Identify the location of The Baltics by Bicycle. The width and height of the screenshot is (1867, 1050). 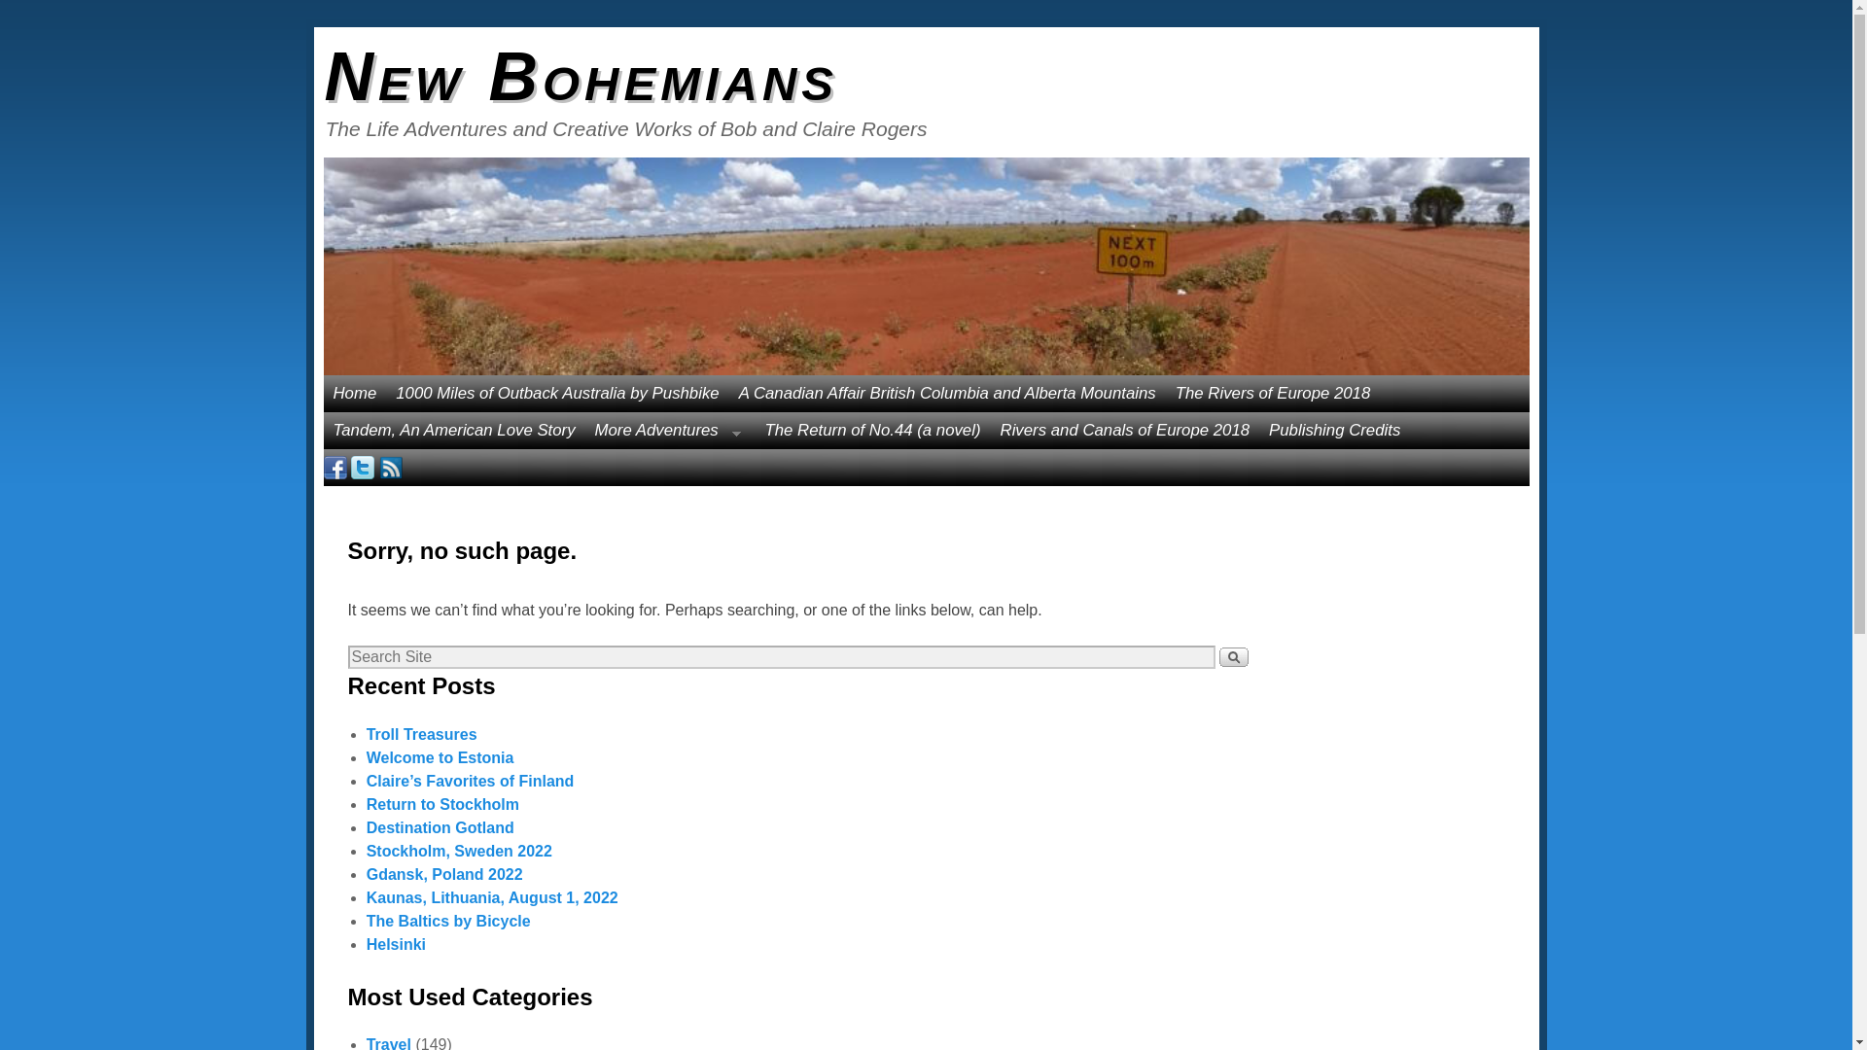
(447, 920).